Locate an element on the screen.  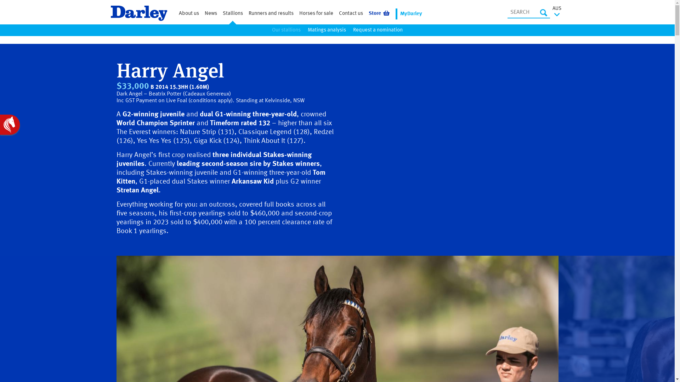
MyDarley is located at coordinates (411, 14).